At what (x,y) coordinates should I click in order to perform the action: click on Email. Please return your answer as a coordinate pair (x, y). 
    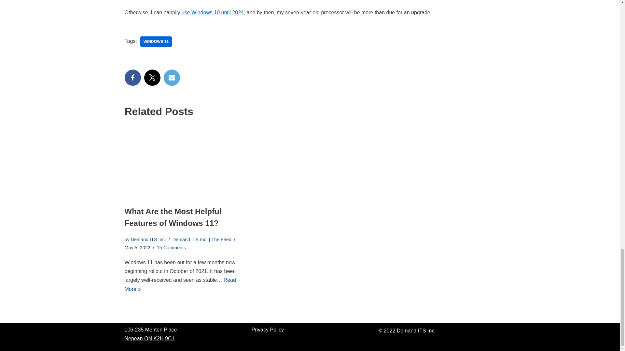
    Looking at the image, I should click on (171, 77).